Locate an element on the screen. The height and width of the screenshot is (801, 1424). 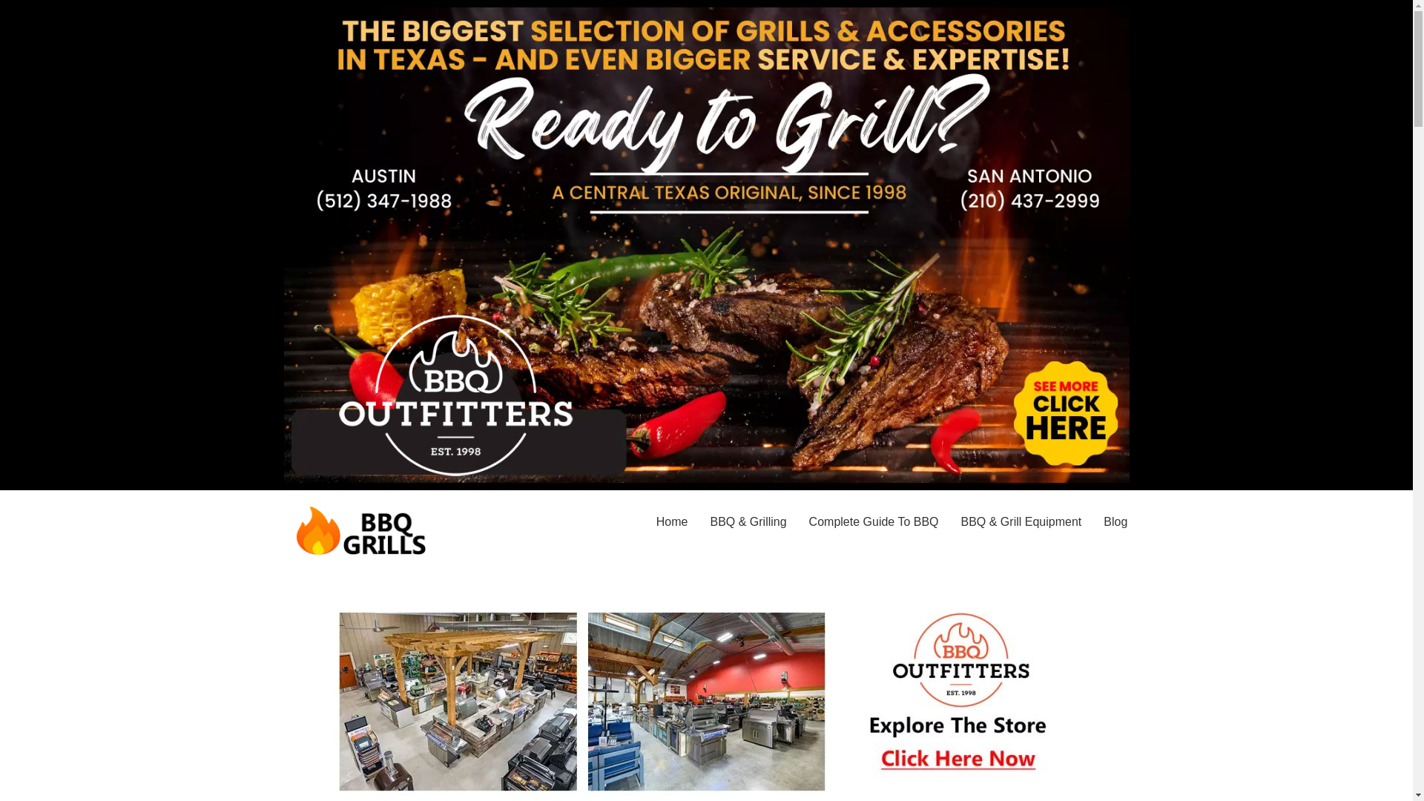
Blog is located at coordinates (1115, 522).